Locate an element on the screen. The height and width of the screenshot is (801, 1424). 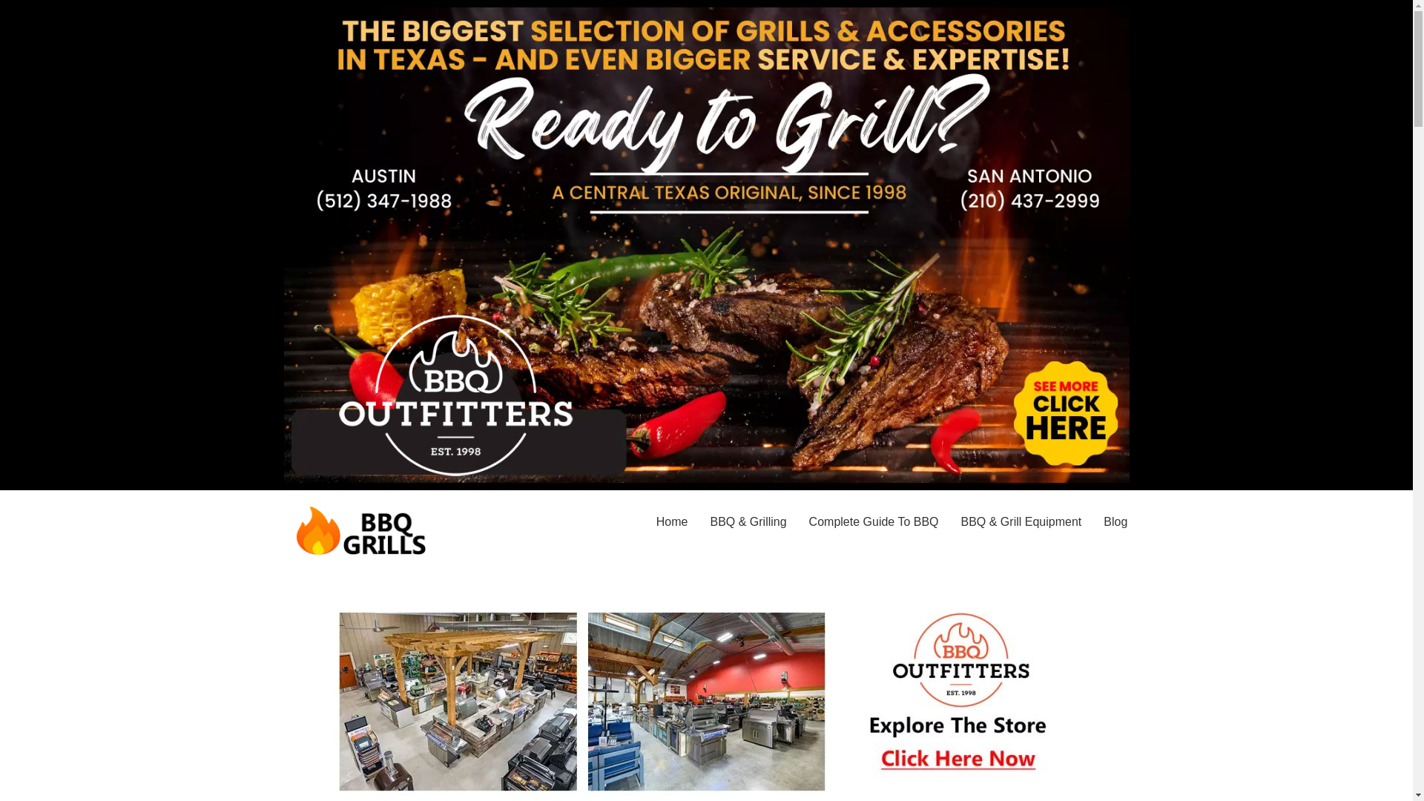
Blog is located at coordinates (1115, 522).